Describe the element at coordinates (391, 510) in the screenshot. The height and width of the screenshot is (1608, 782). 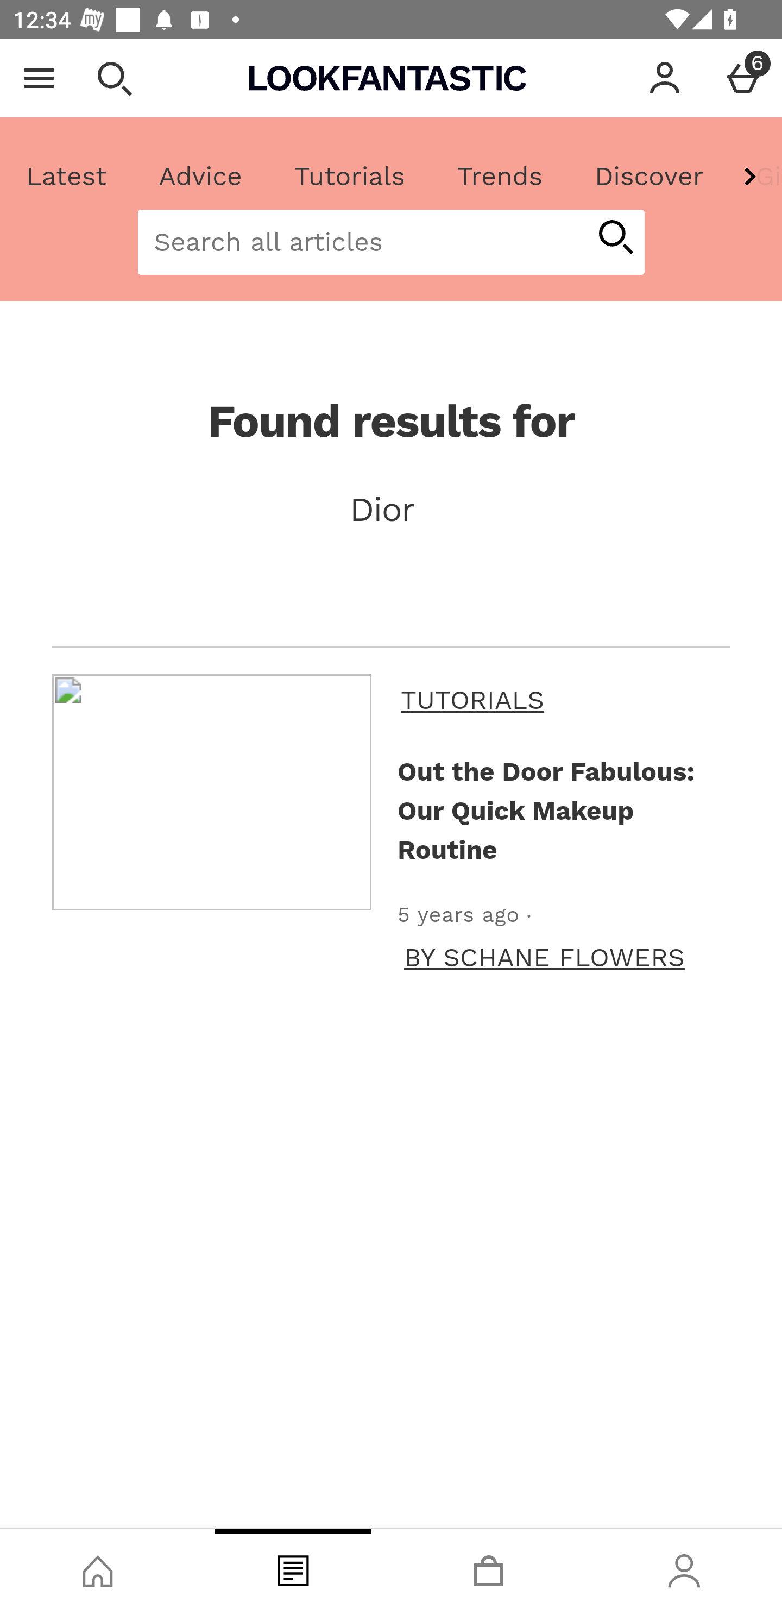
I see `Dior` at that location.